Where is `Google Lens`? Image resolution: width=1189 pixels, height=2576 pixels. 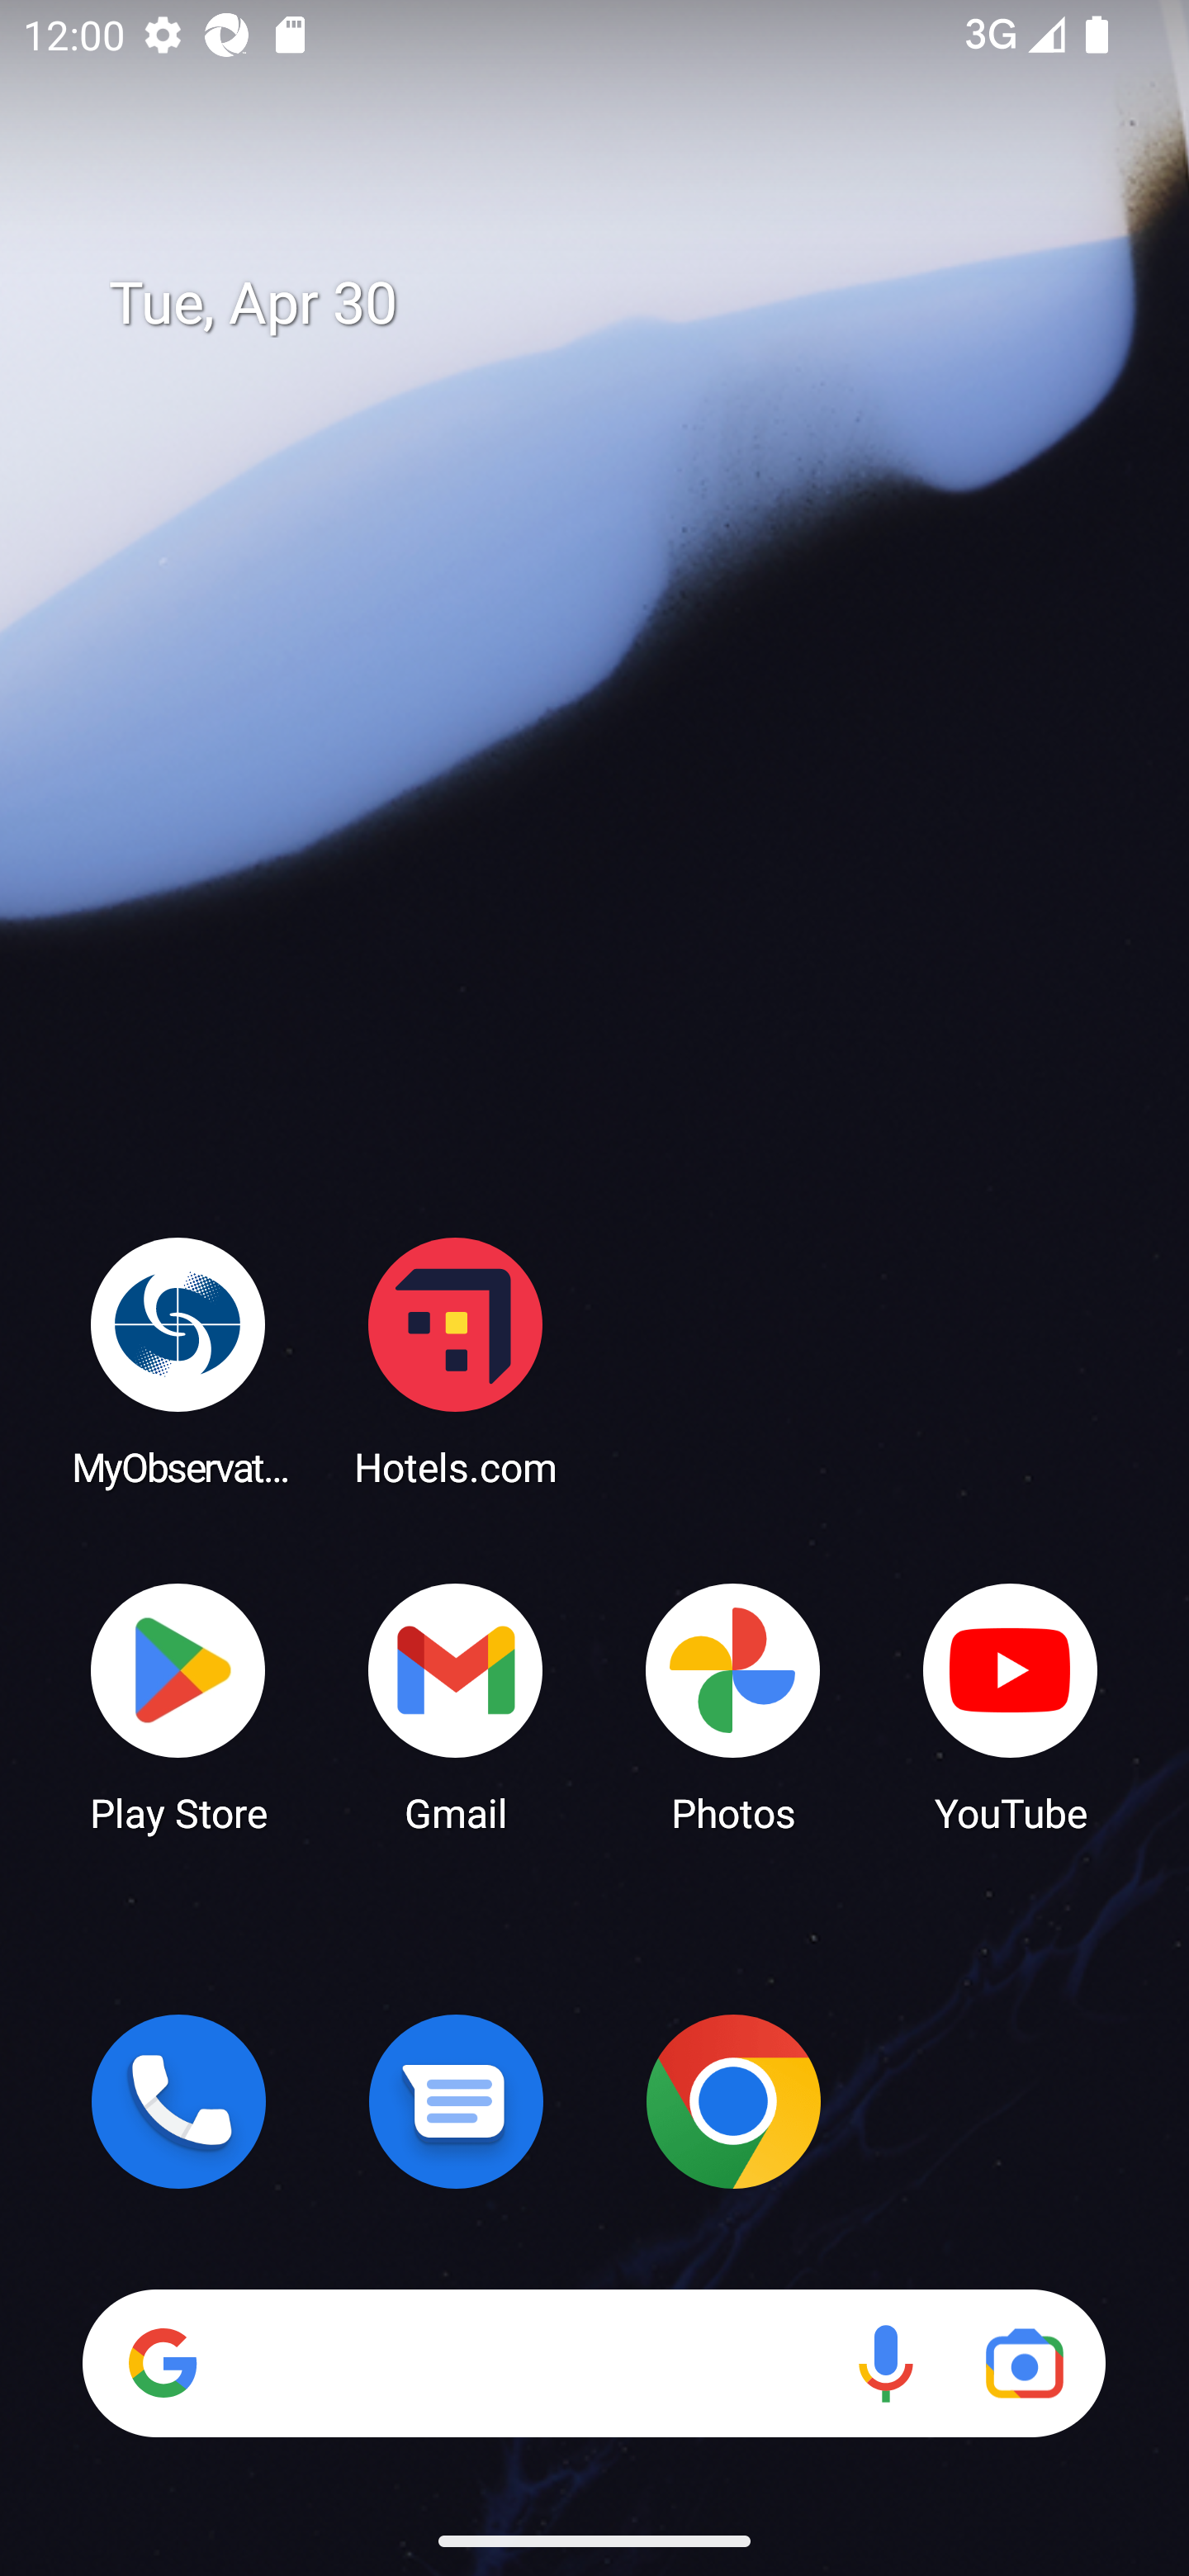 Google Lens is located at coordinates (1024, 2363).